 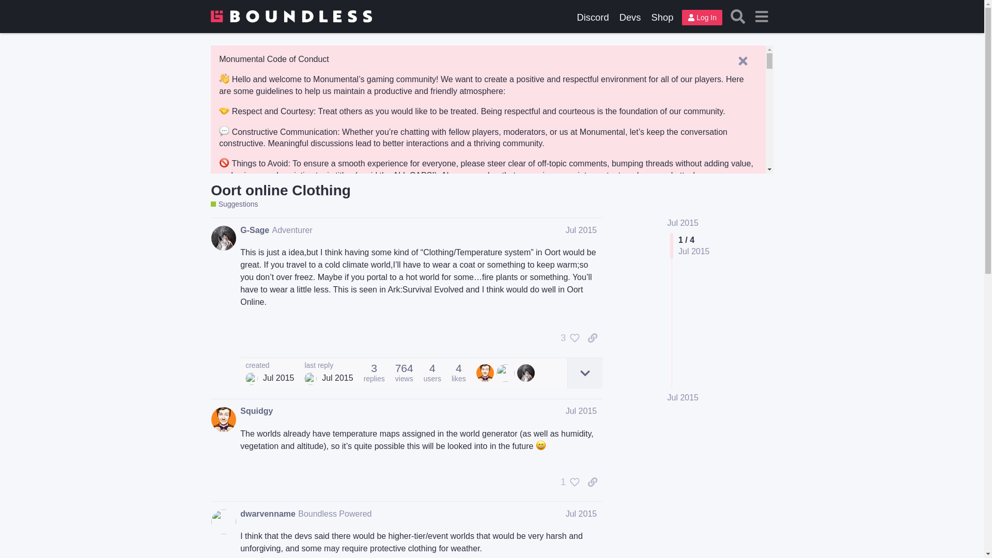 What do you see at coordinates (567, 482) in the screenshot?
I see `1` at bounding box center [567, 482].